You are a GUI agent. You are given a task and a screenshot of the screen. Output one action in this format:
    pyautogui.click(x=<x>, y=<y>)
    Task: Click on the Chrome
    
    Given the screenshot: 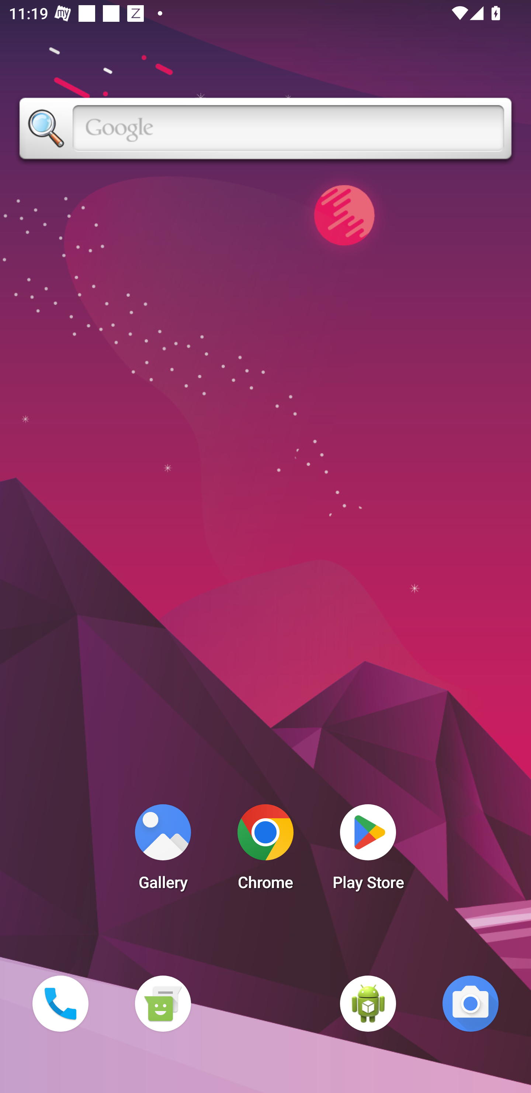 What is the action you would take?
    pyautogui.click(x=265, y=851)
    